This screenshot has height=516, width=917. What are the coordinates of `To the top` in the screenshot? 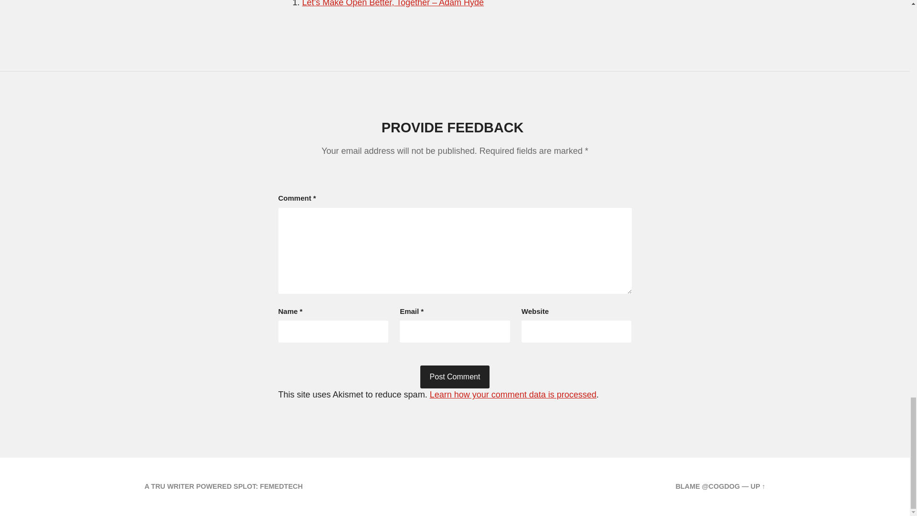 It's located at (758, 486).